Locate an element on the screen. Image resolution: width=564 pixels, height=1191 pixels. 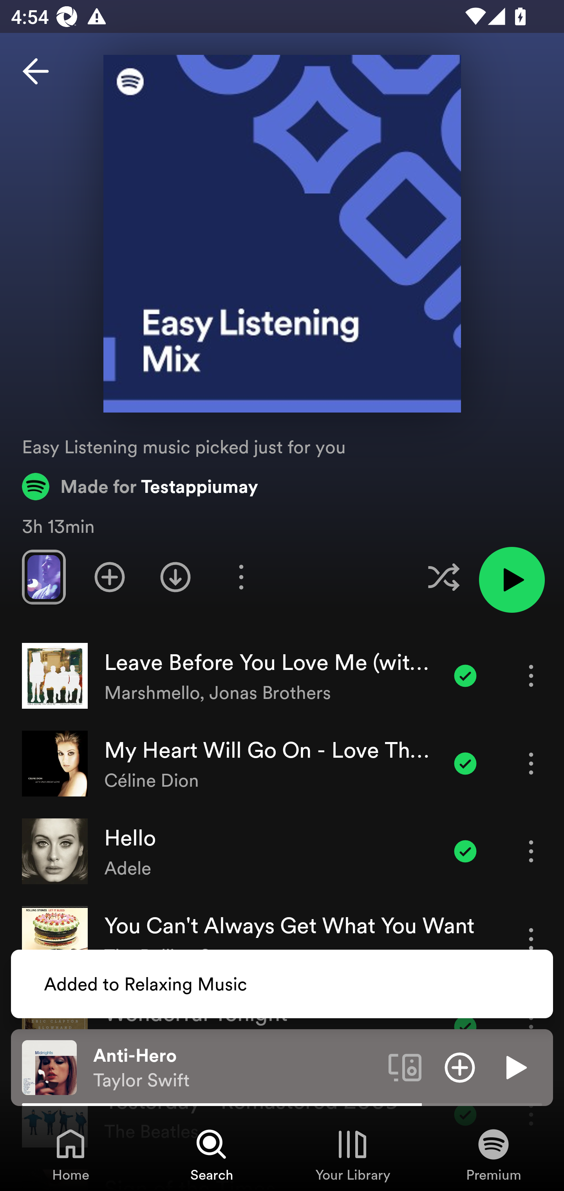
Premium, Tab 4 of 4 Premium Premium is located at coordinates (493, 1154).